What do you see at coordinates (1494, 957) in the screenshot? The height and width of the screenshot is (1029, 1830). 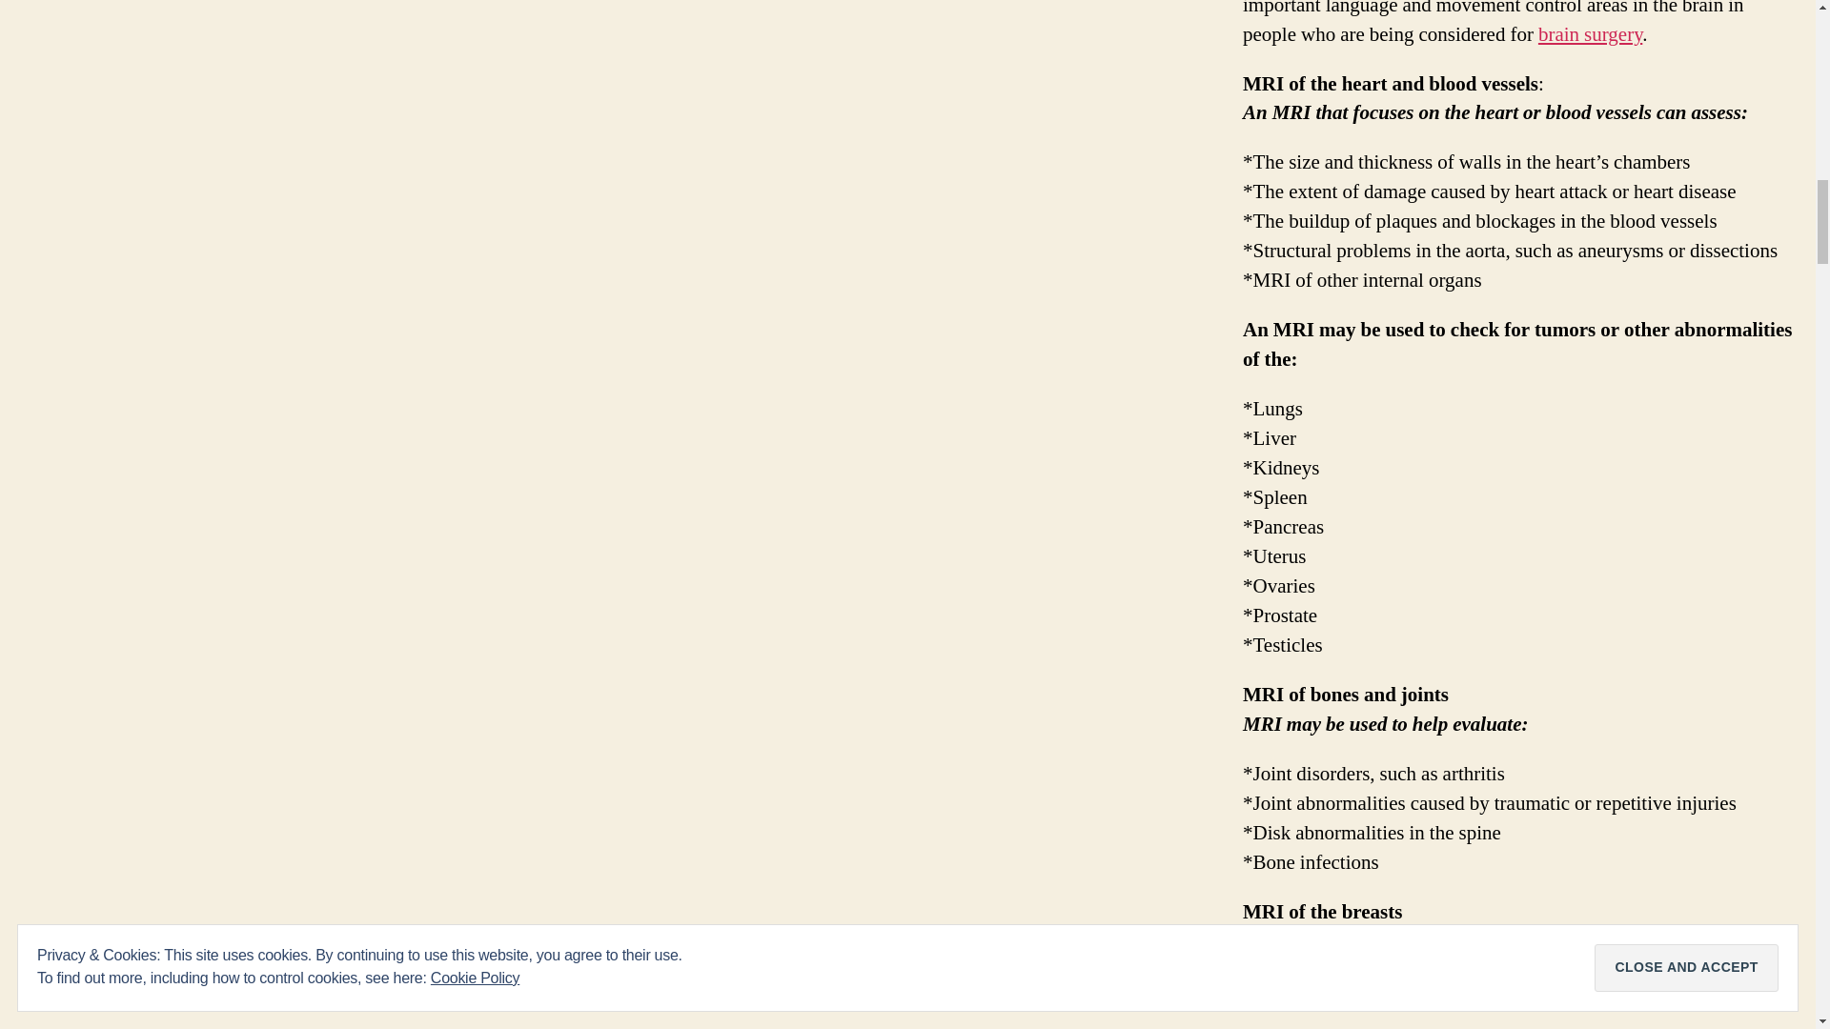 I see `Breast cancer` at bounding box center [1494, 957].